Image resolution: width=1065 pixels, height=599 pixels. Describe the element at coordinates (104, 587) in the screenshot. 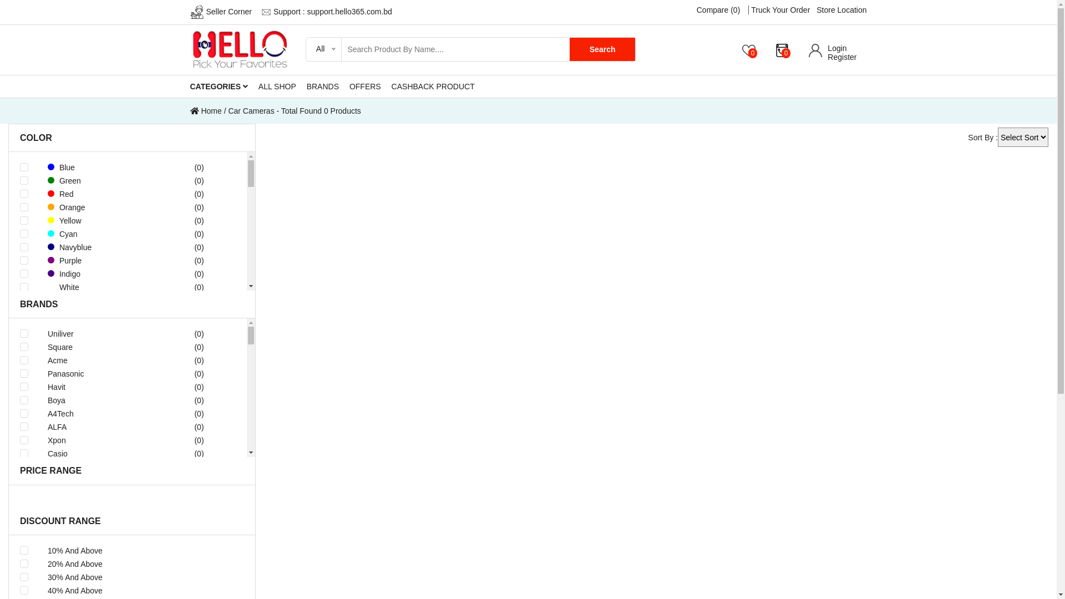

I see `Maximus` at that location.